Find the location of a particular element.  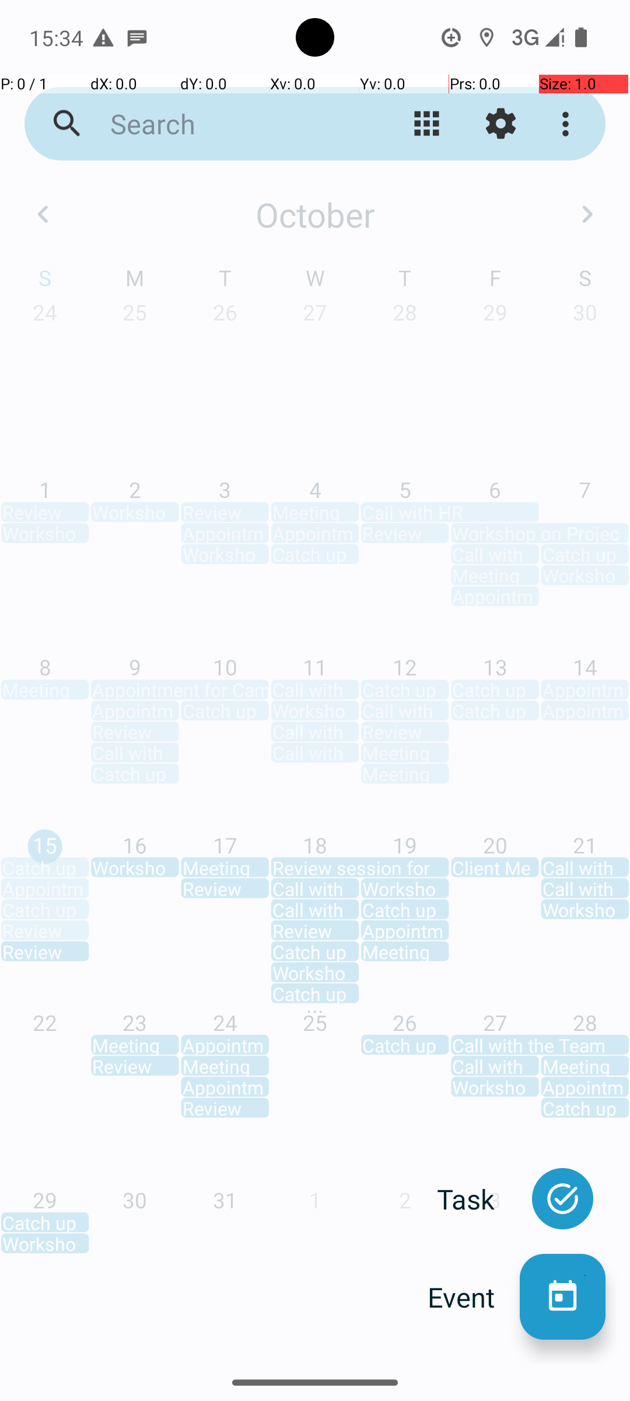

Event is located at coordinates (474, 1297).